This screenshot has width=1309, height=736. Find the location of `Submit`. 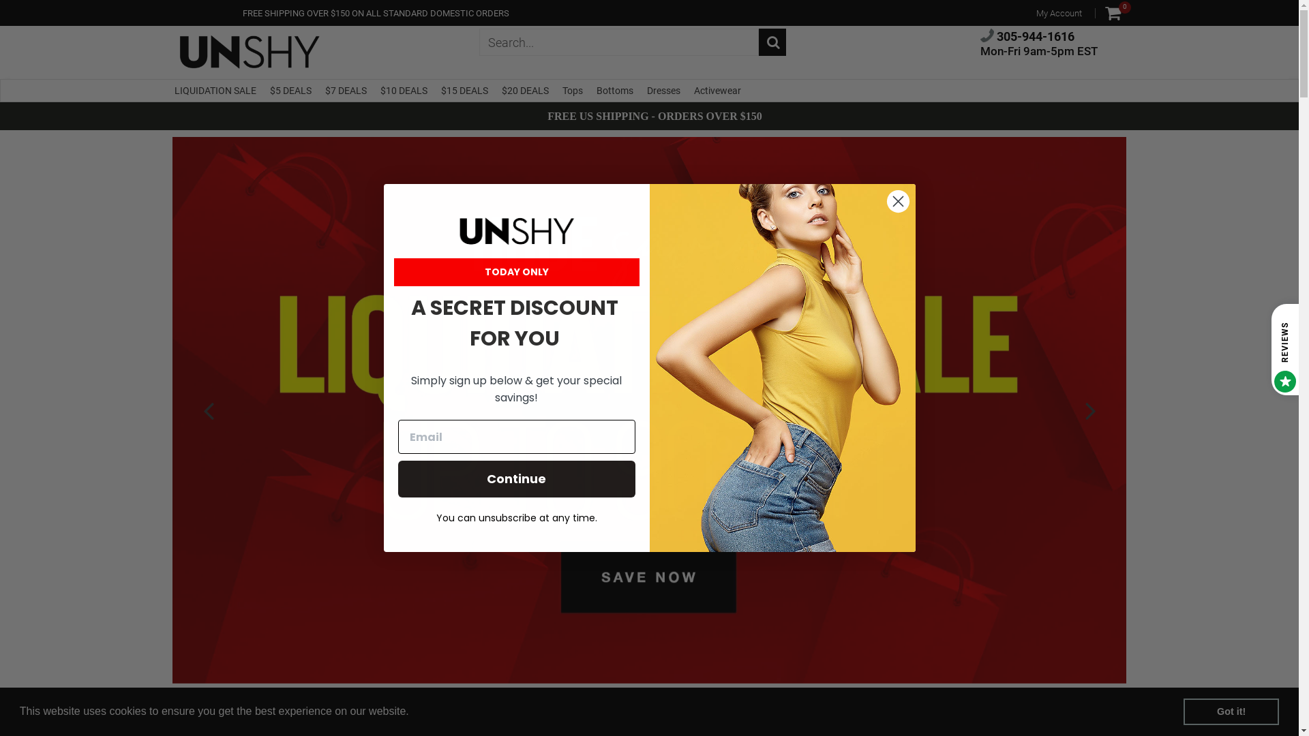

Submit is located at coordinates (25, 12).